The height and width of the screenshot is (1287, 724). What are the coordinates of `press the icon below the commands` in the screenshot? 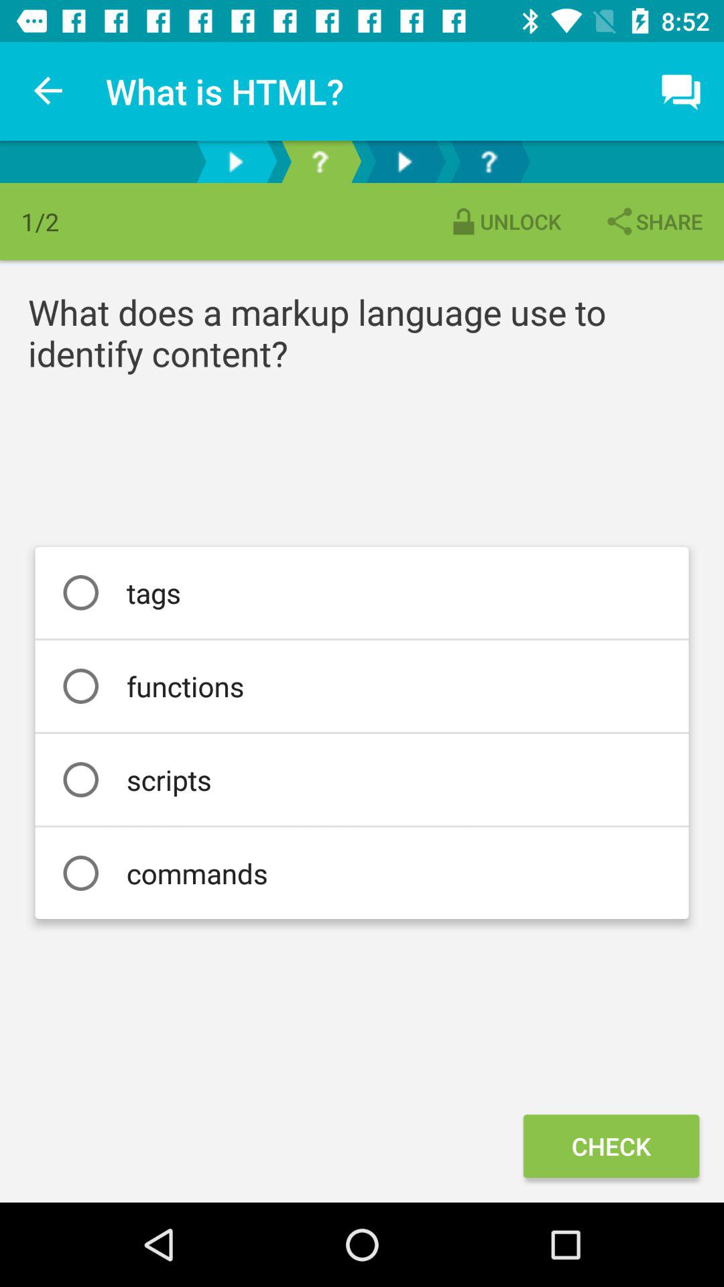 It's located at (611, 1146).